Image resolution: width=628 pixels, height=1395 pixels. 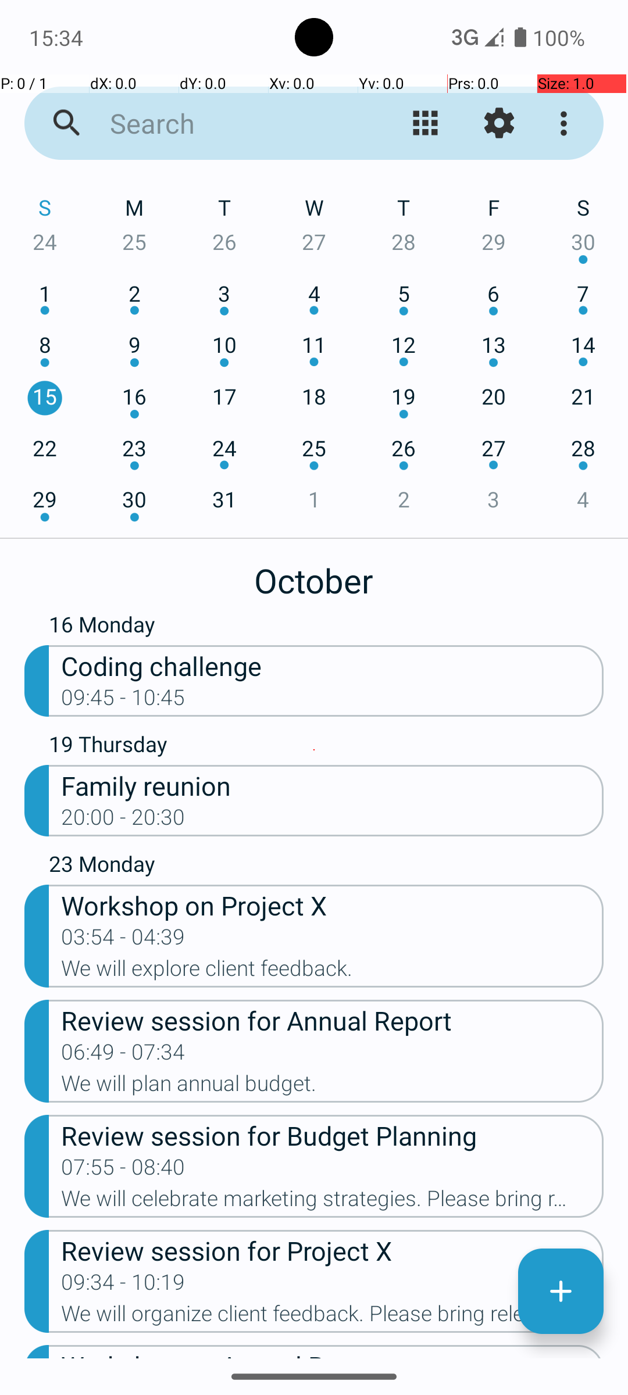 What do you see at coordinates (333, 1352) in the screenshot?
I see `Workshop on Annual Report` at bounding box center [333, 1352].